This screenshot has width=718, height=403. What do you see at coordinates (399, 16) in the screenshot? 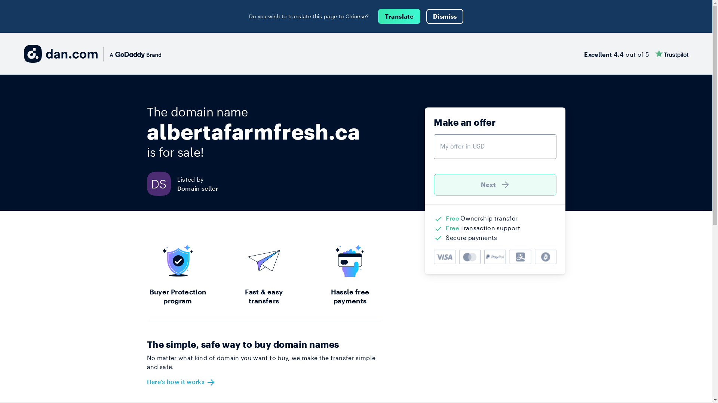
I see `Translate` at bounding box center [399, 16].